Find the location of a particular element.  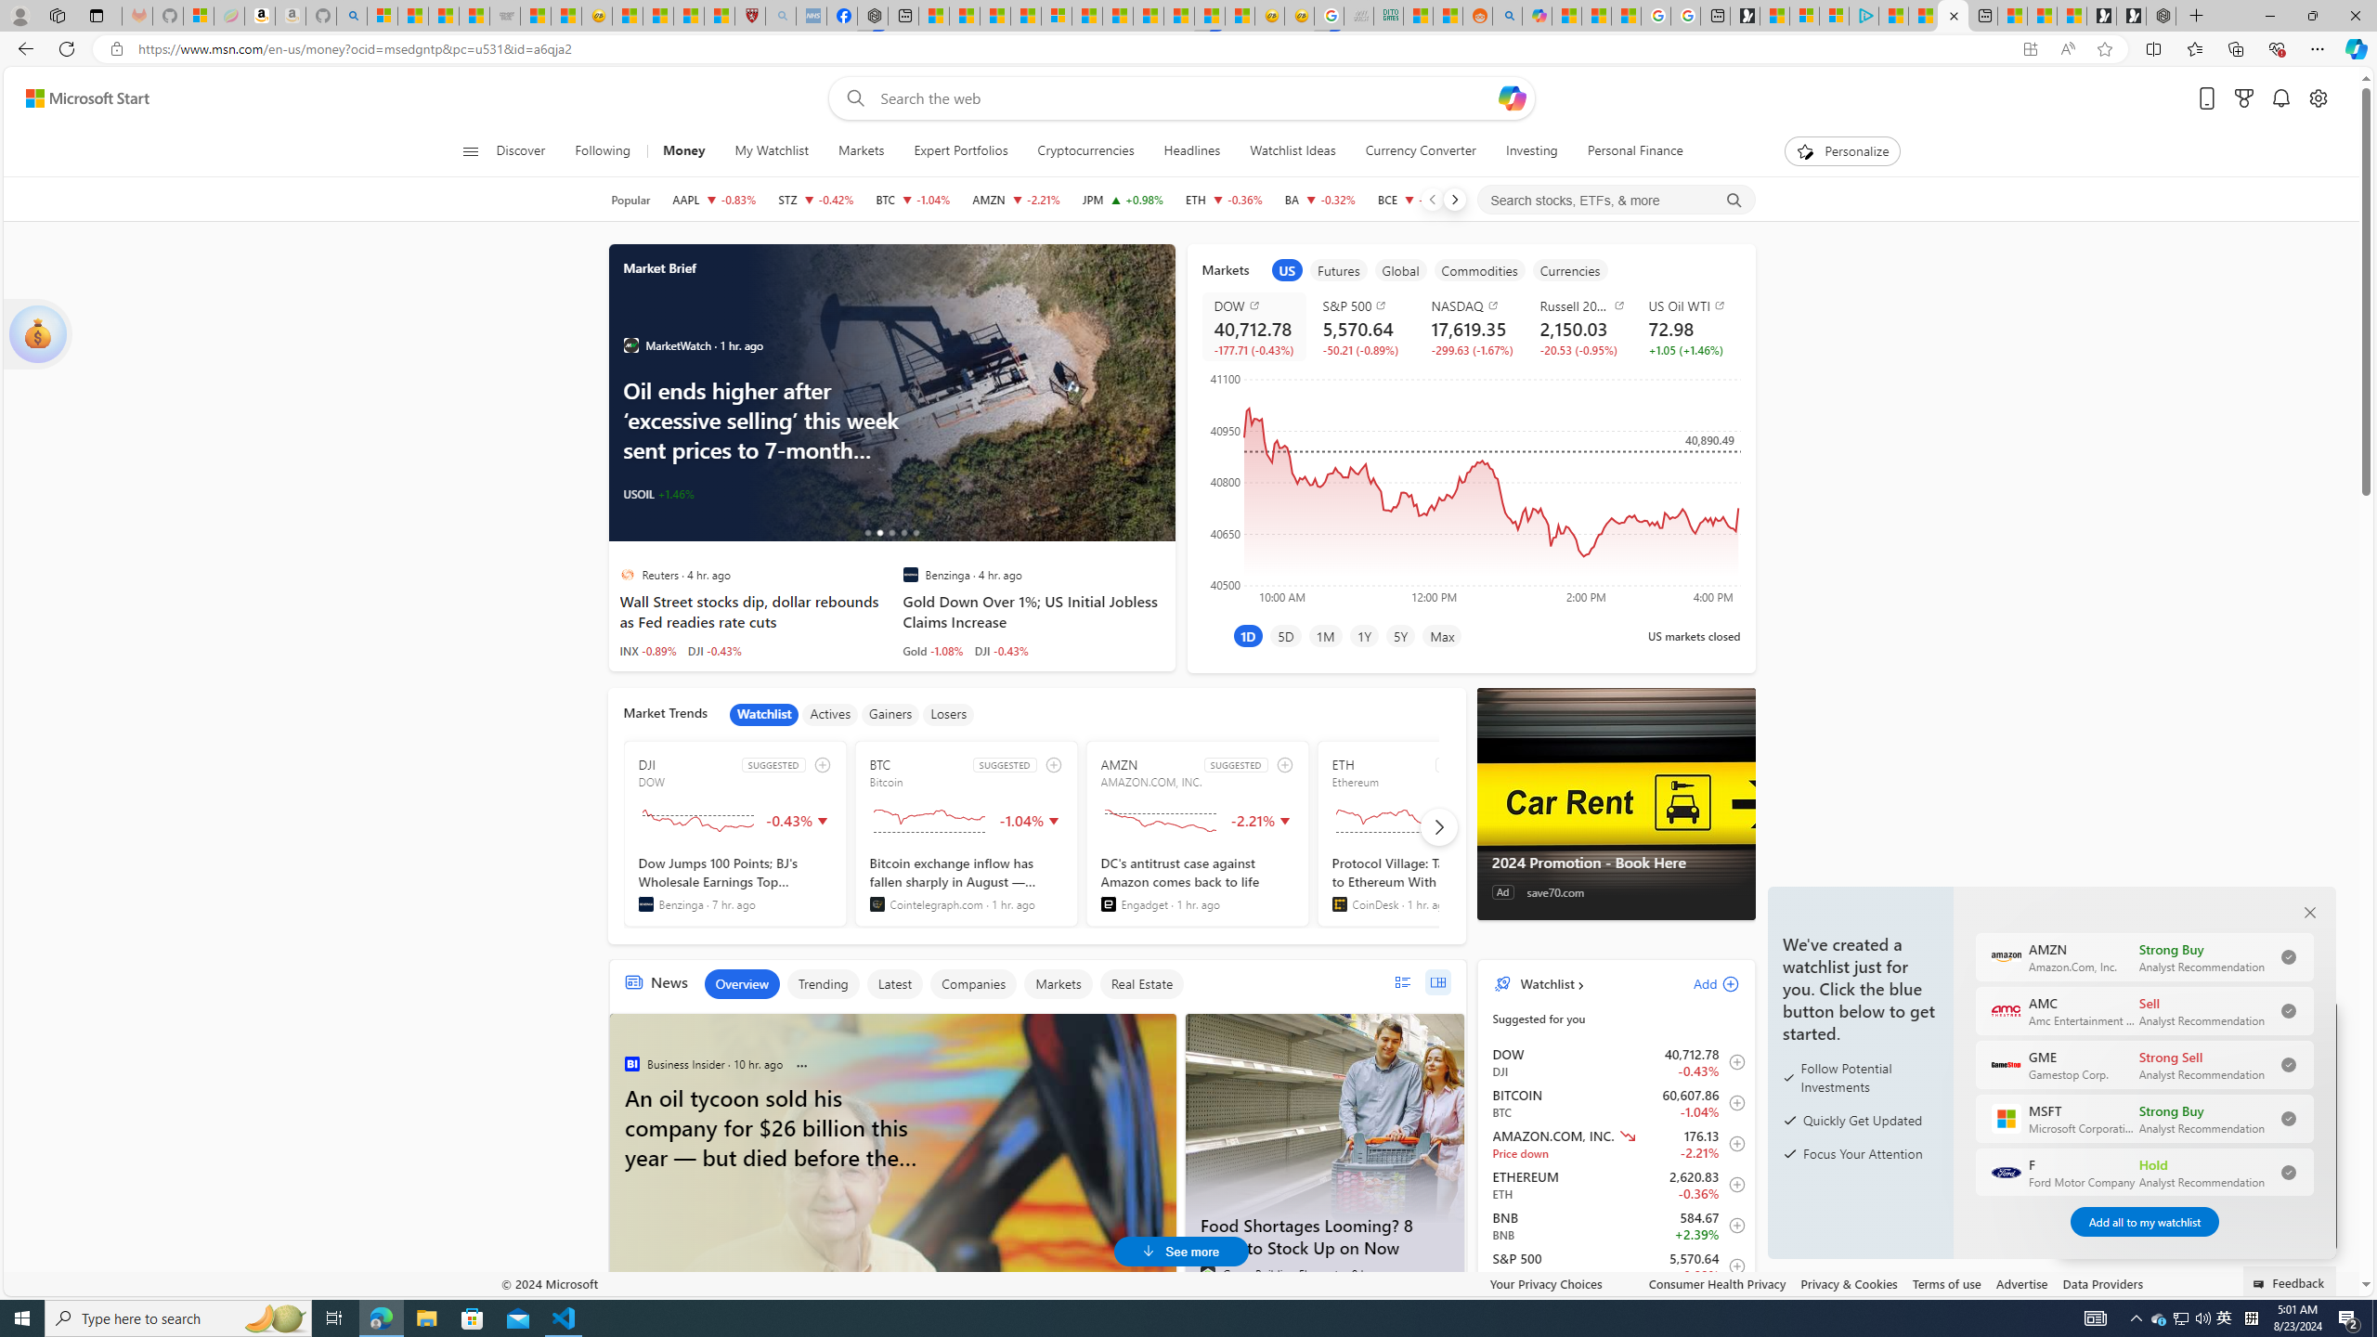

NASDAQ is located at coordinates (1474, 305).